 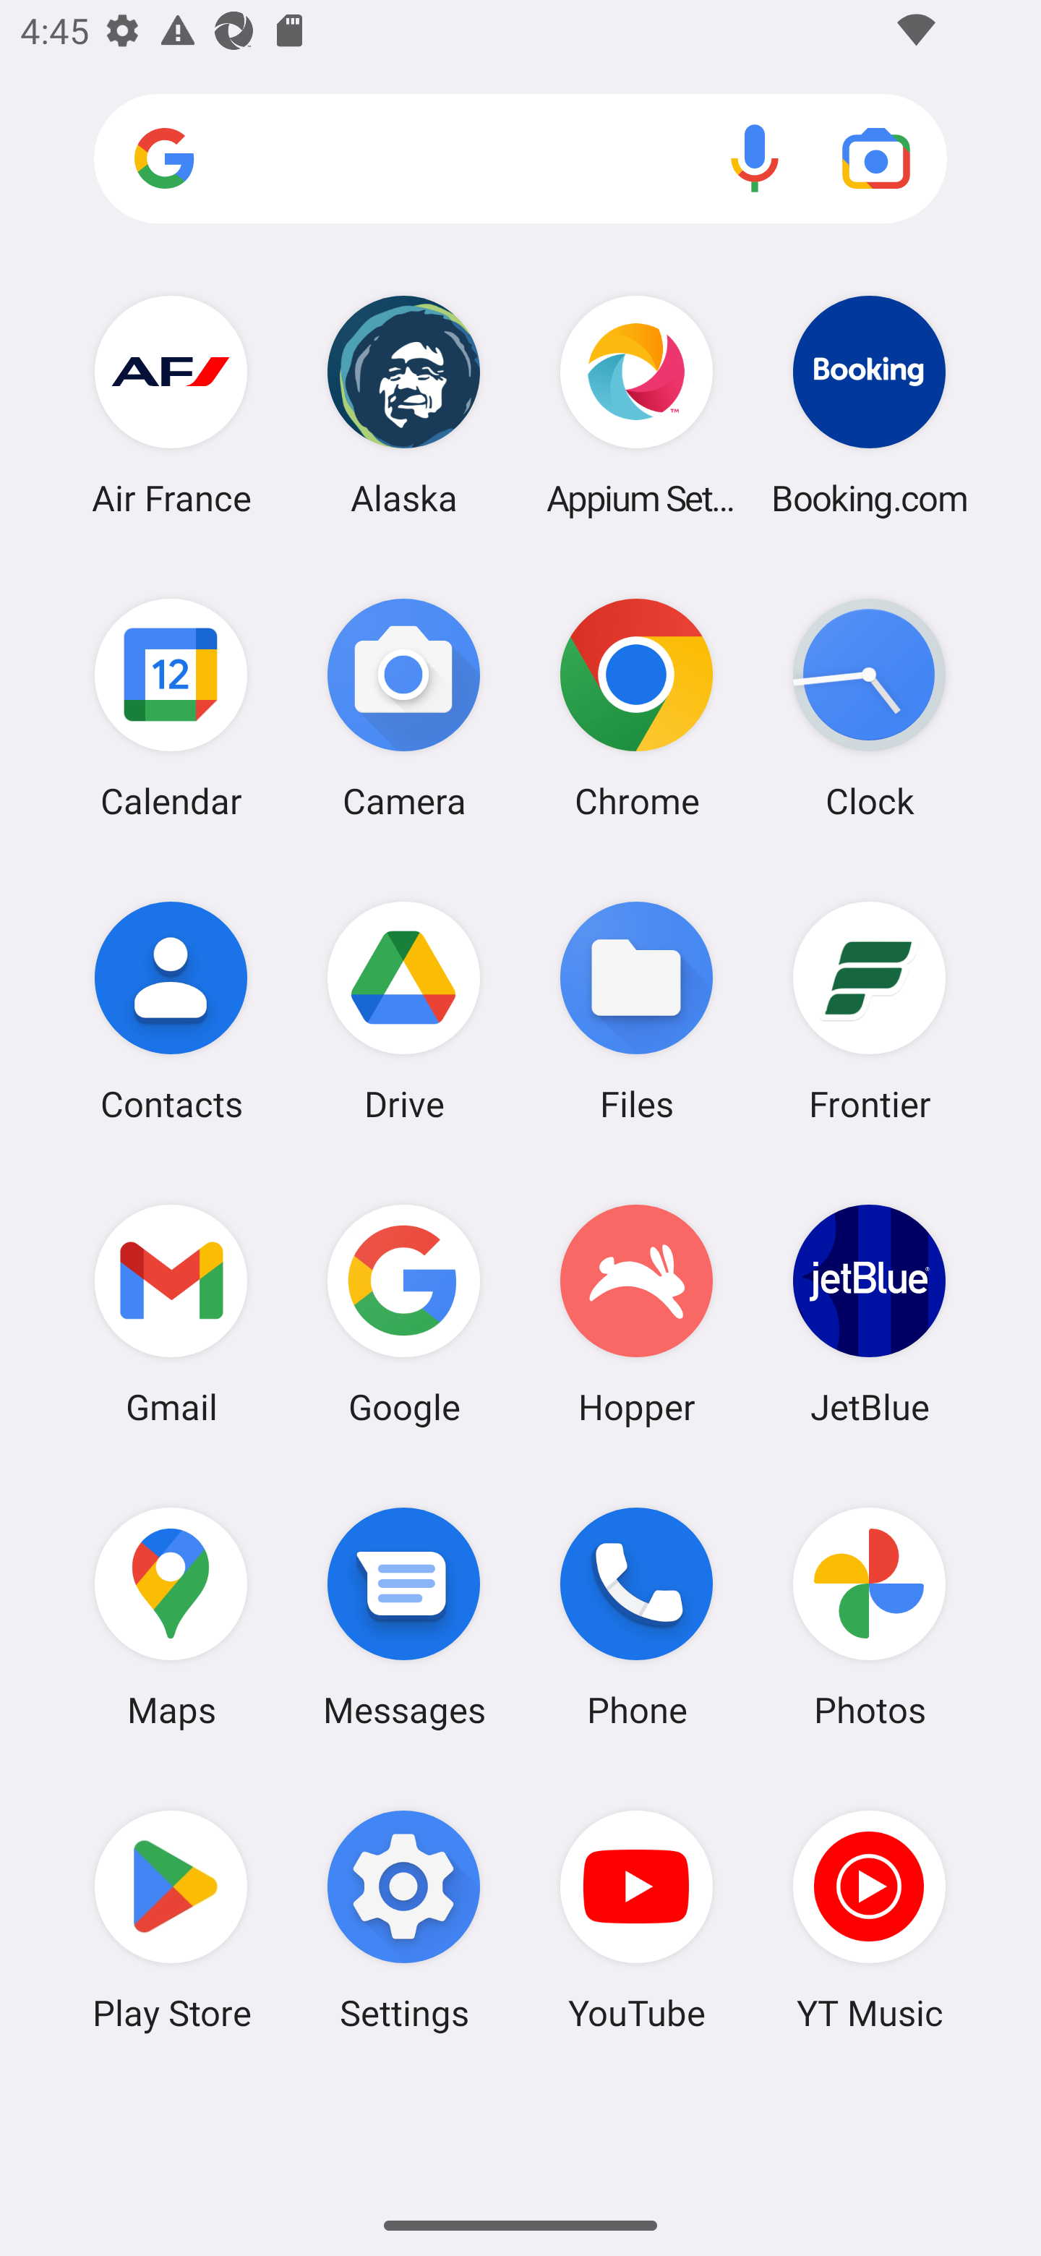 What do you see at coordinates (637, 1010) in the screenshot?
I see `Files` at bounding box center [637, 1010].